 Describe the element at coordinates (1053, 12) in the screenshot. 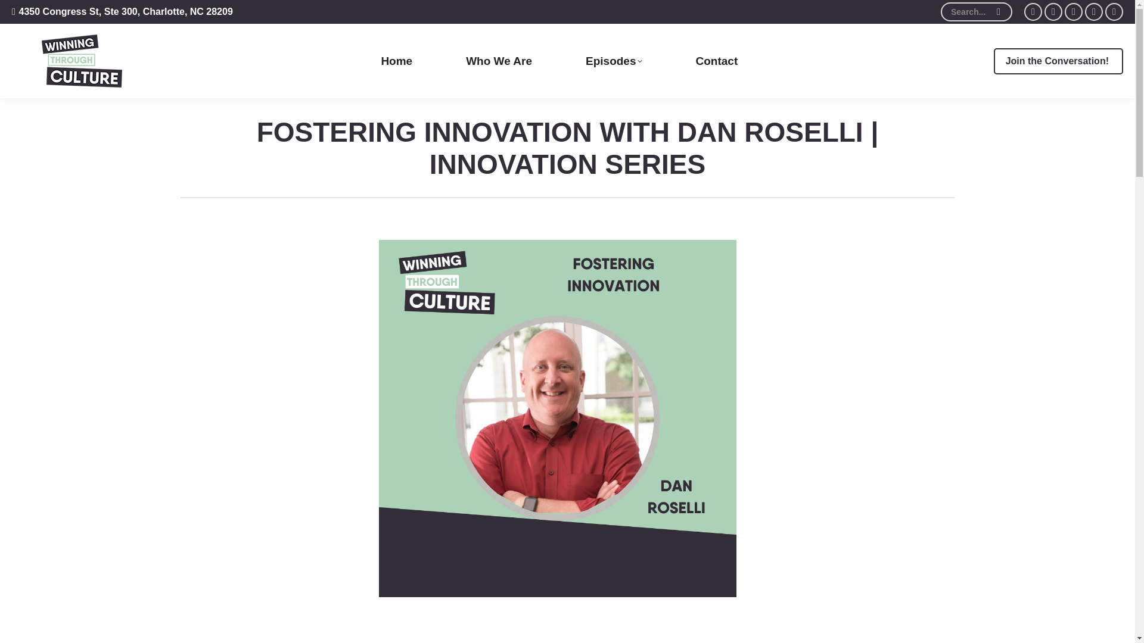

I see `X page opens in new window` at that location.